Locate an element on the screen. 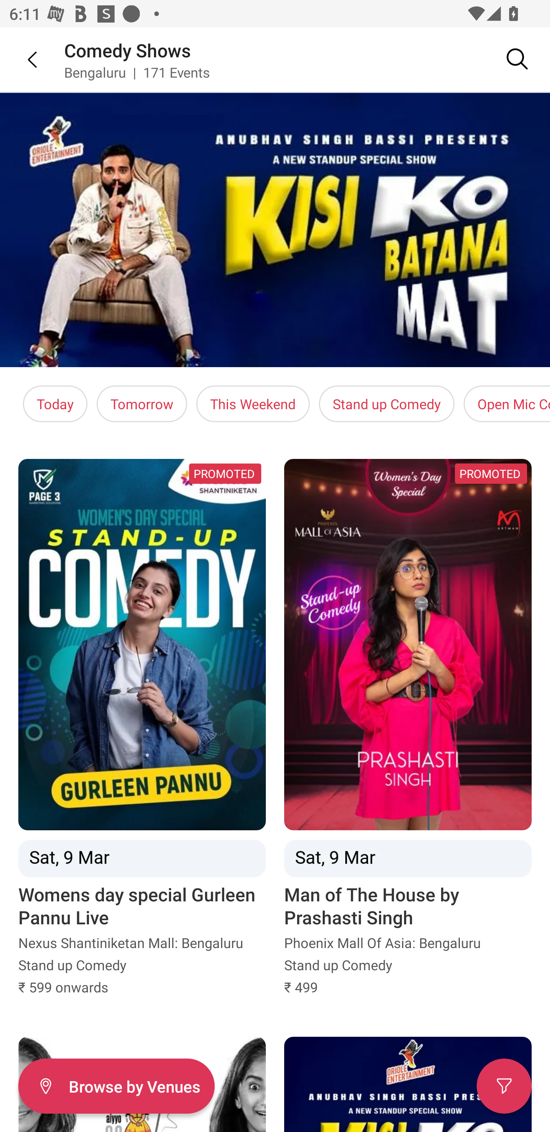 This screenshot has width=550, height=1132. Today is located at coordinates (55, 404).